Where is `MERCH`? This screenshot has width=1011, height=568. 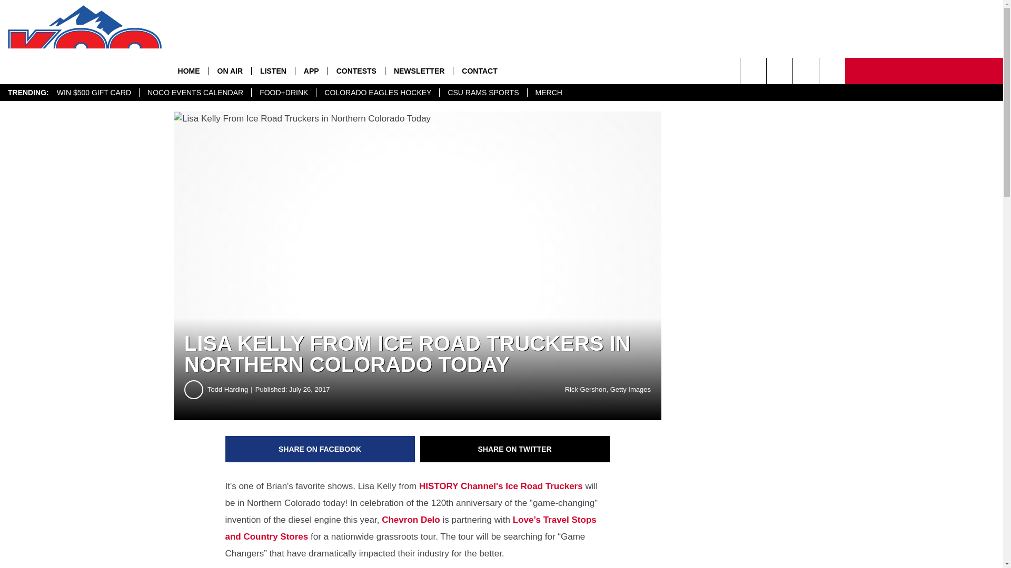 MERCH is located at coordinates (548, 93).